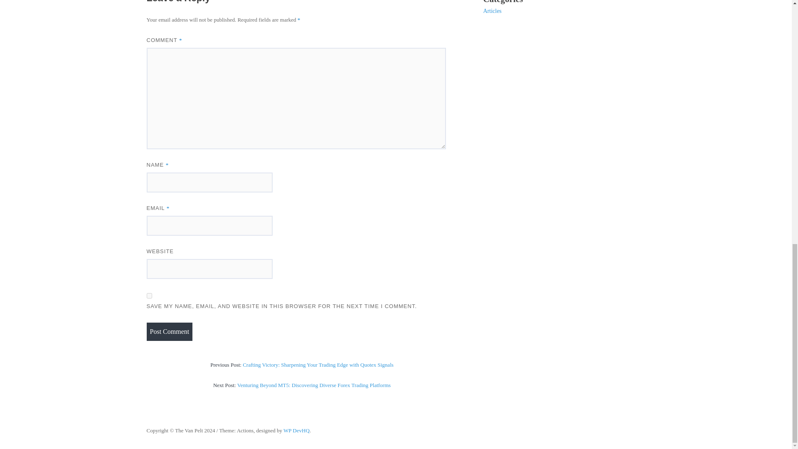 The width and height of the screenshot is (798, 449). I want to click on Post Comment, so click(169, 332).